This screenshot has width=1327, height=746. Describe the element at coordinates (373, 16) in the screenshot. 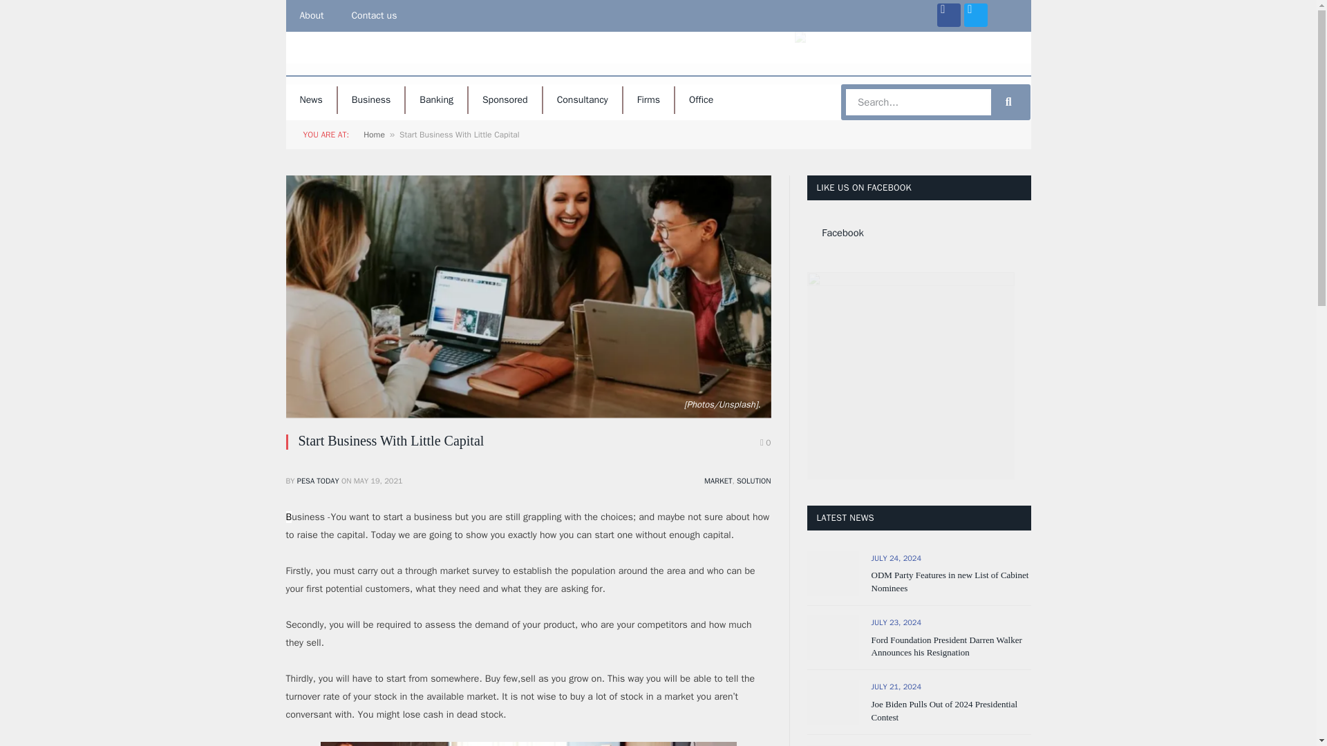

I see `Contact us` at that location.